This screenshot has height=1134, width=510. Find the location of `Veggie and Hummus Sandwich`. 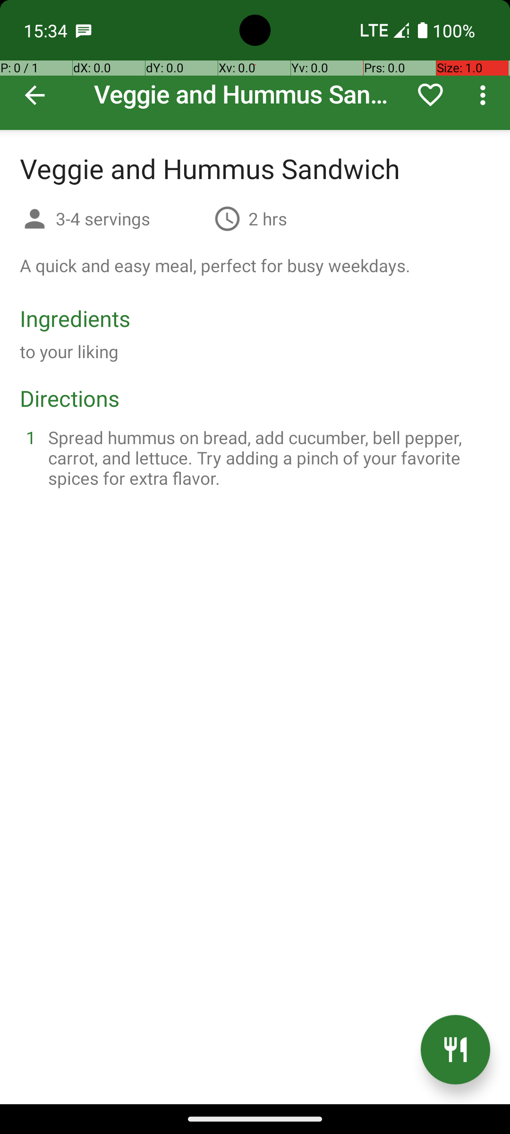

Veggie and Hummus Sandwich is located at coordinates (255, 65).